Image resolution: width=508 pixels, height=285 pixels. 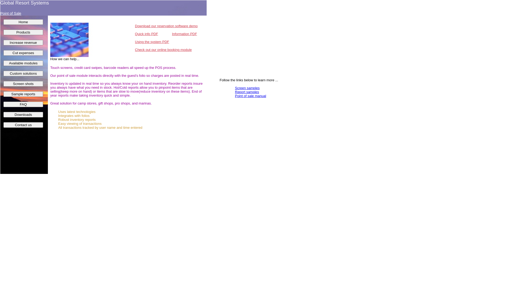 What do you see at coordinates (164, 50) in the screenshot?
I see `Check out our online booking module` at bounding box center [164, 50].